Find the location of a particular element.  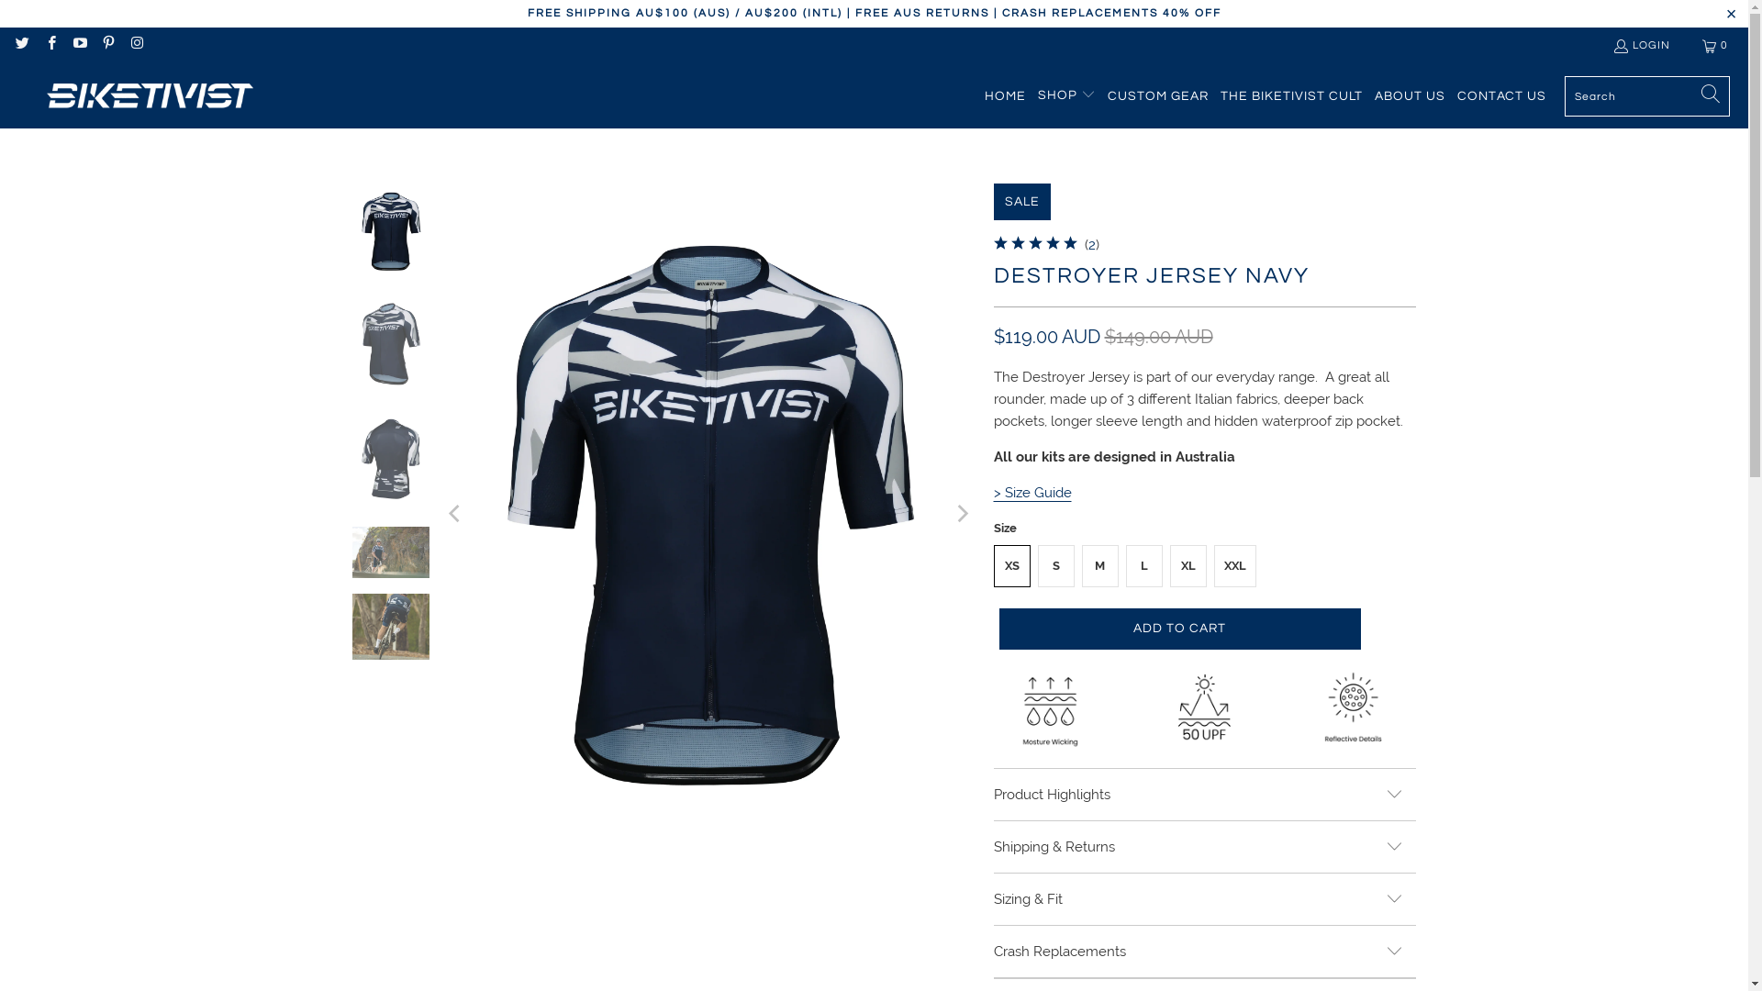

ADD TO CART is located at coordinates (1179, 629).